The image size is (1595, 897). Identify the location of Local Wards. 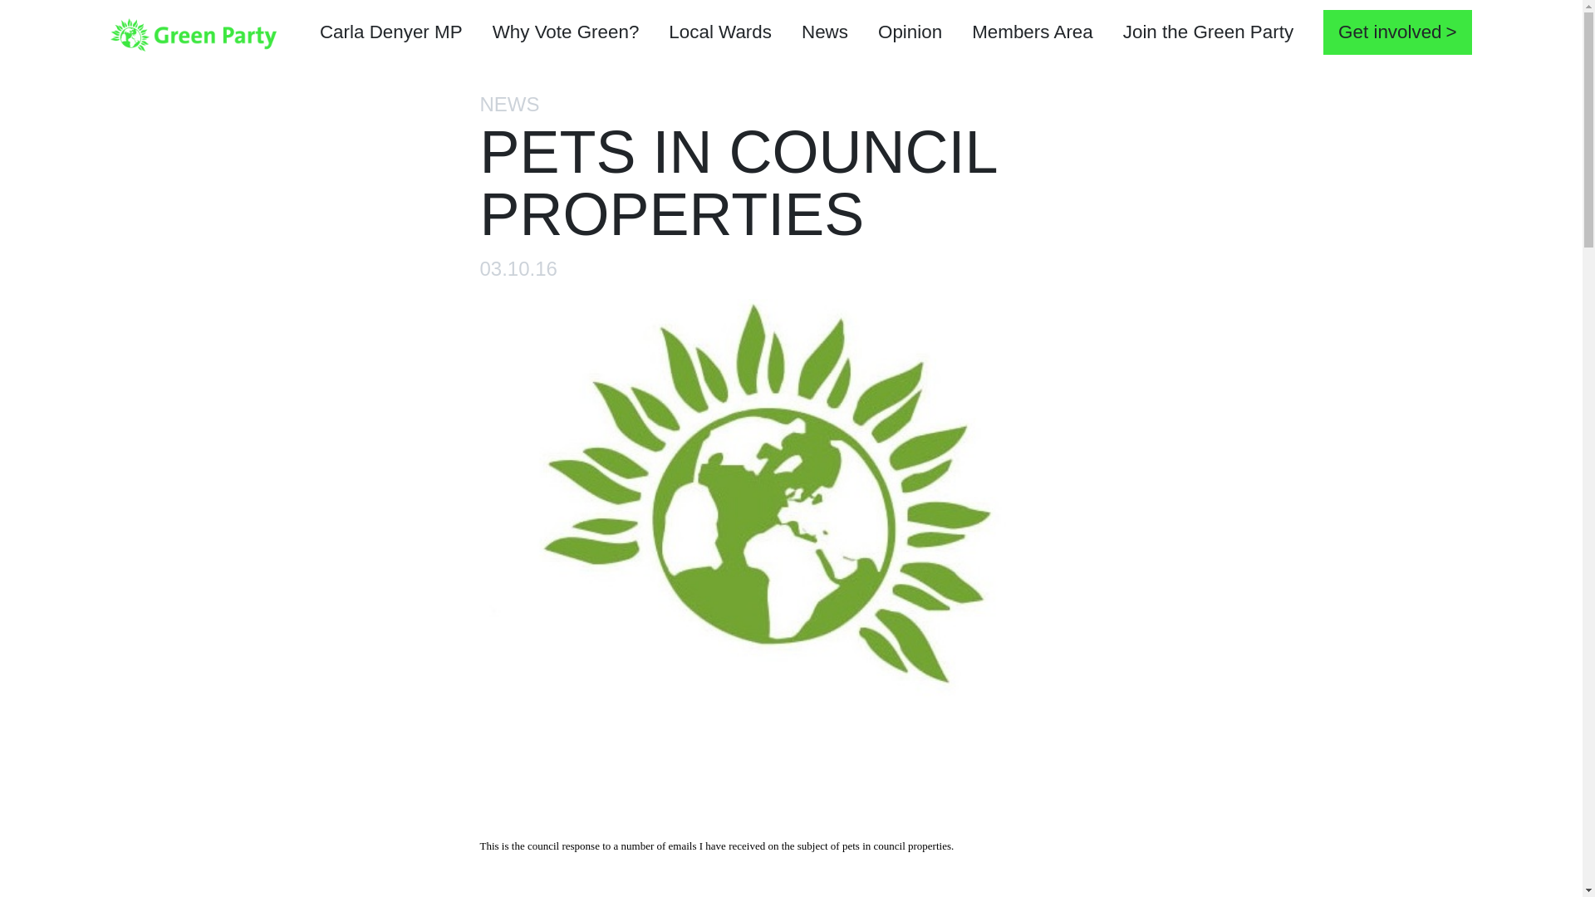
(719, 34).